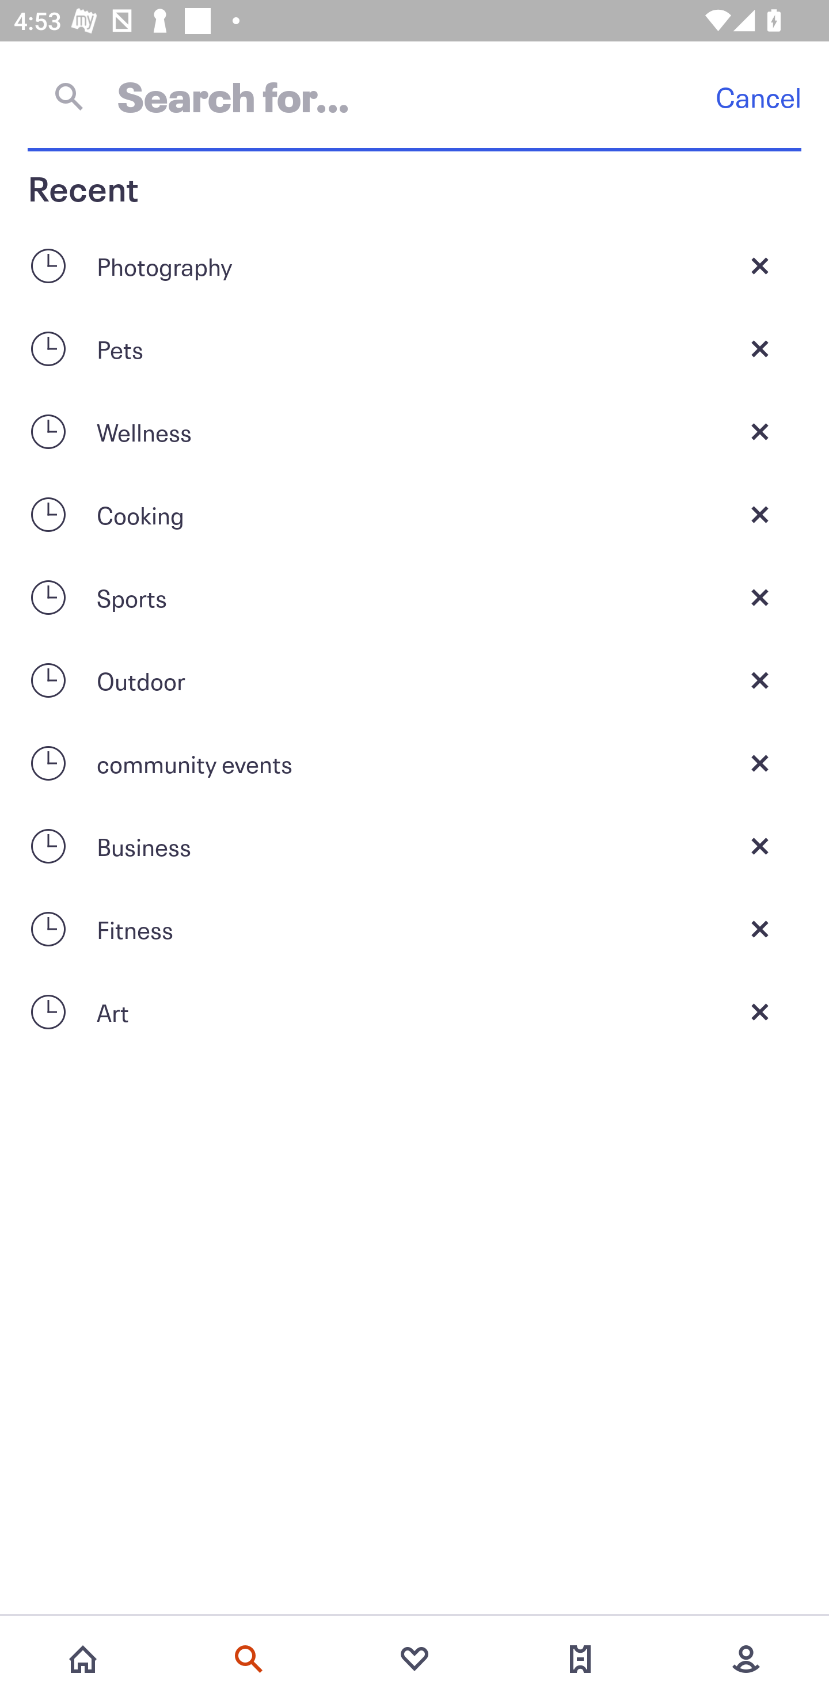 This screenshot has width=829, height=1704. What do you see at coordinates (414, 1659) in the screenshot?
I see `Favorites` at bounding box center [414, 1659].